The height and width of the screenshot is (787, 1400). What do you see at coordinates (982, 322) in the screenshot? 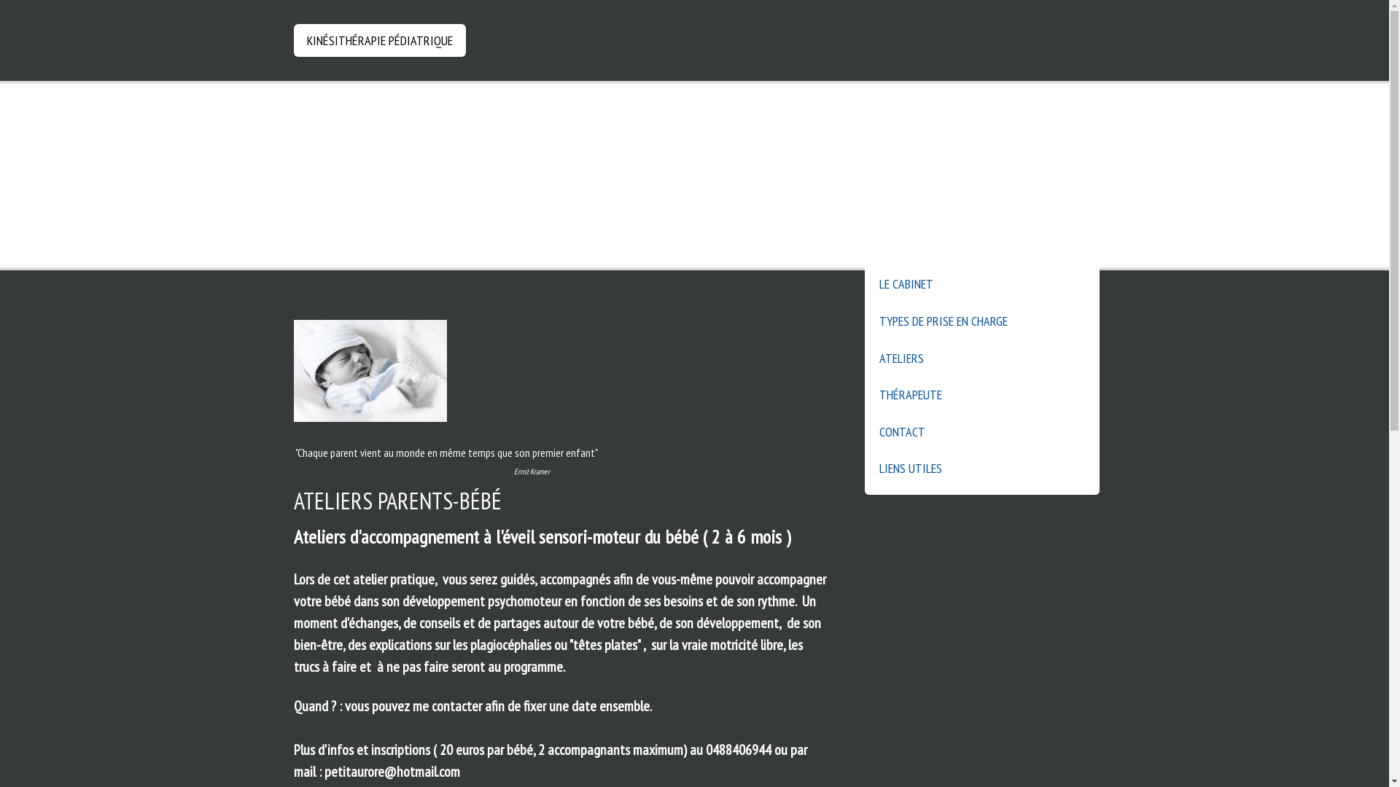
I see `TYPES DE PRISE EN CHARGE` at bounding box center [982, 322].